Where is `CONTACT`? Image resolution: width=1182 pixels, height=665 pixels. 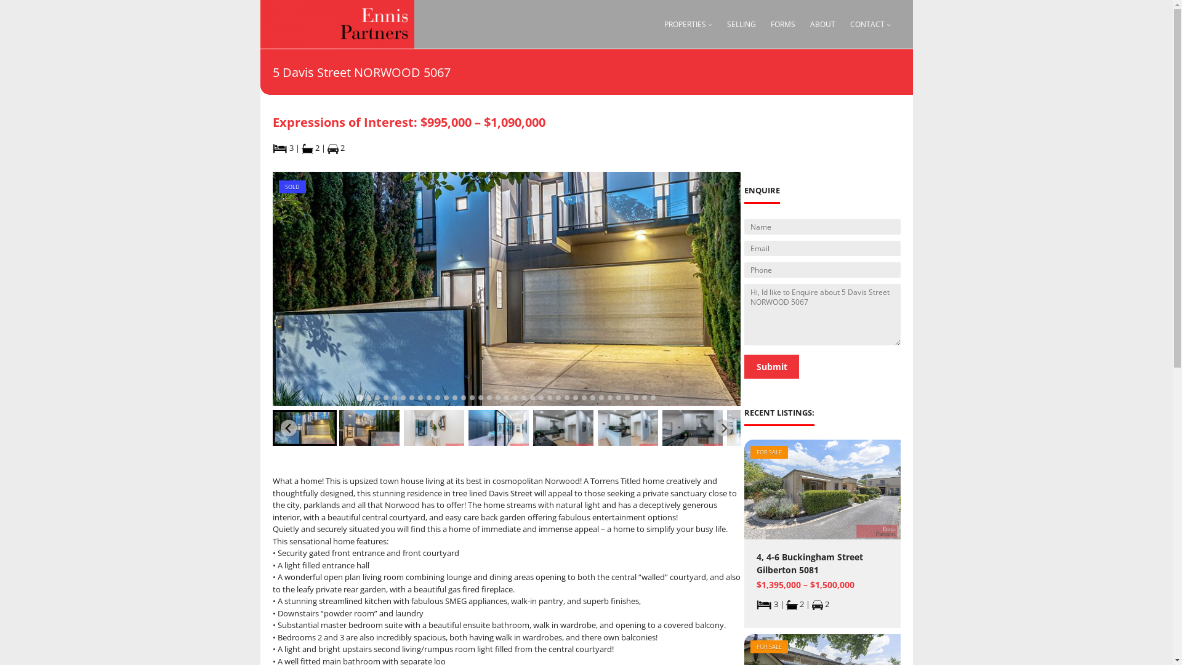
CONTACT is located at coordinates (867, 25).